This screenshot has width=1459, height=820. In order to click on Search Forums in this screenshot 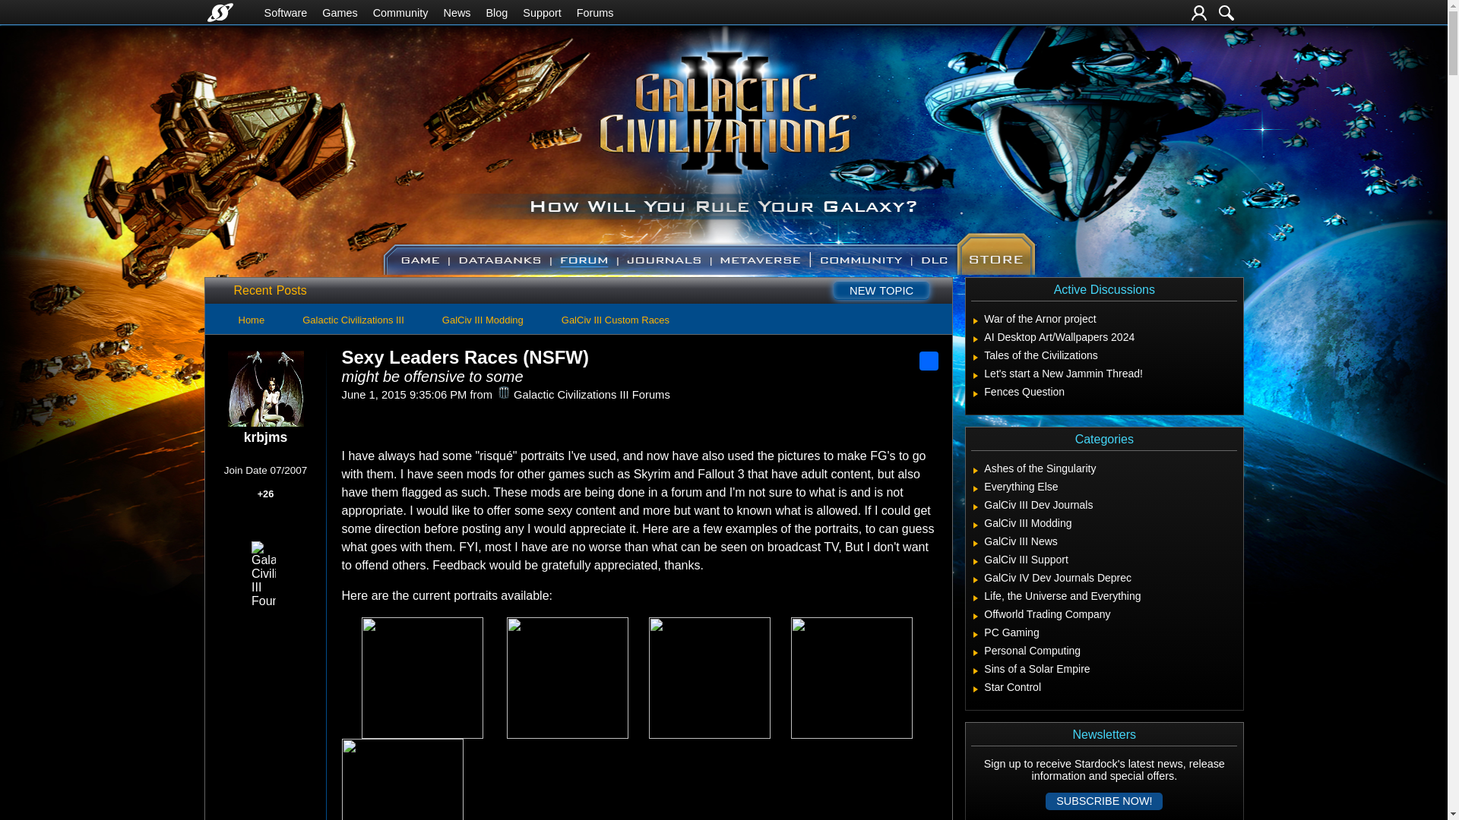, I will do `click(1226, 12)`.